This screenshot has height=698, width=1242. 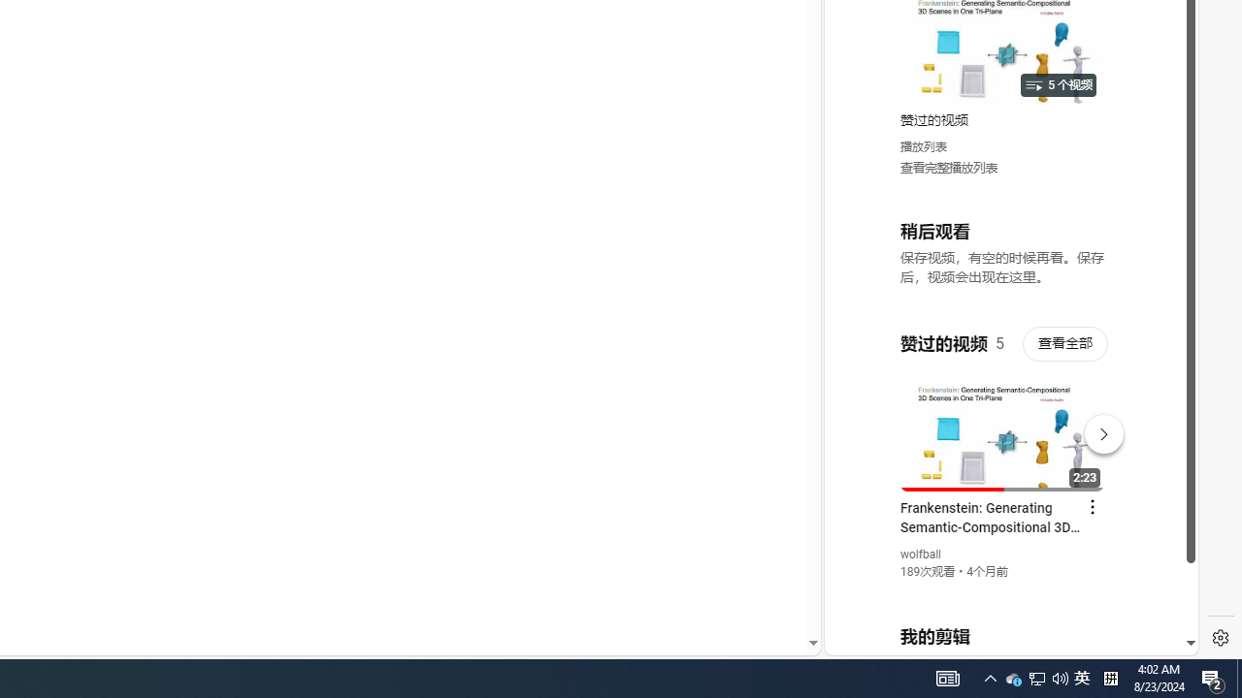 I want to click on Click to scroll right, so click(x=1160, y=81).